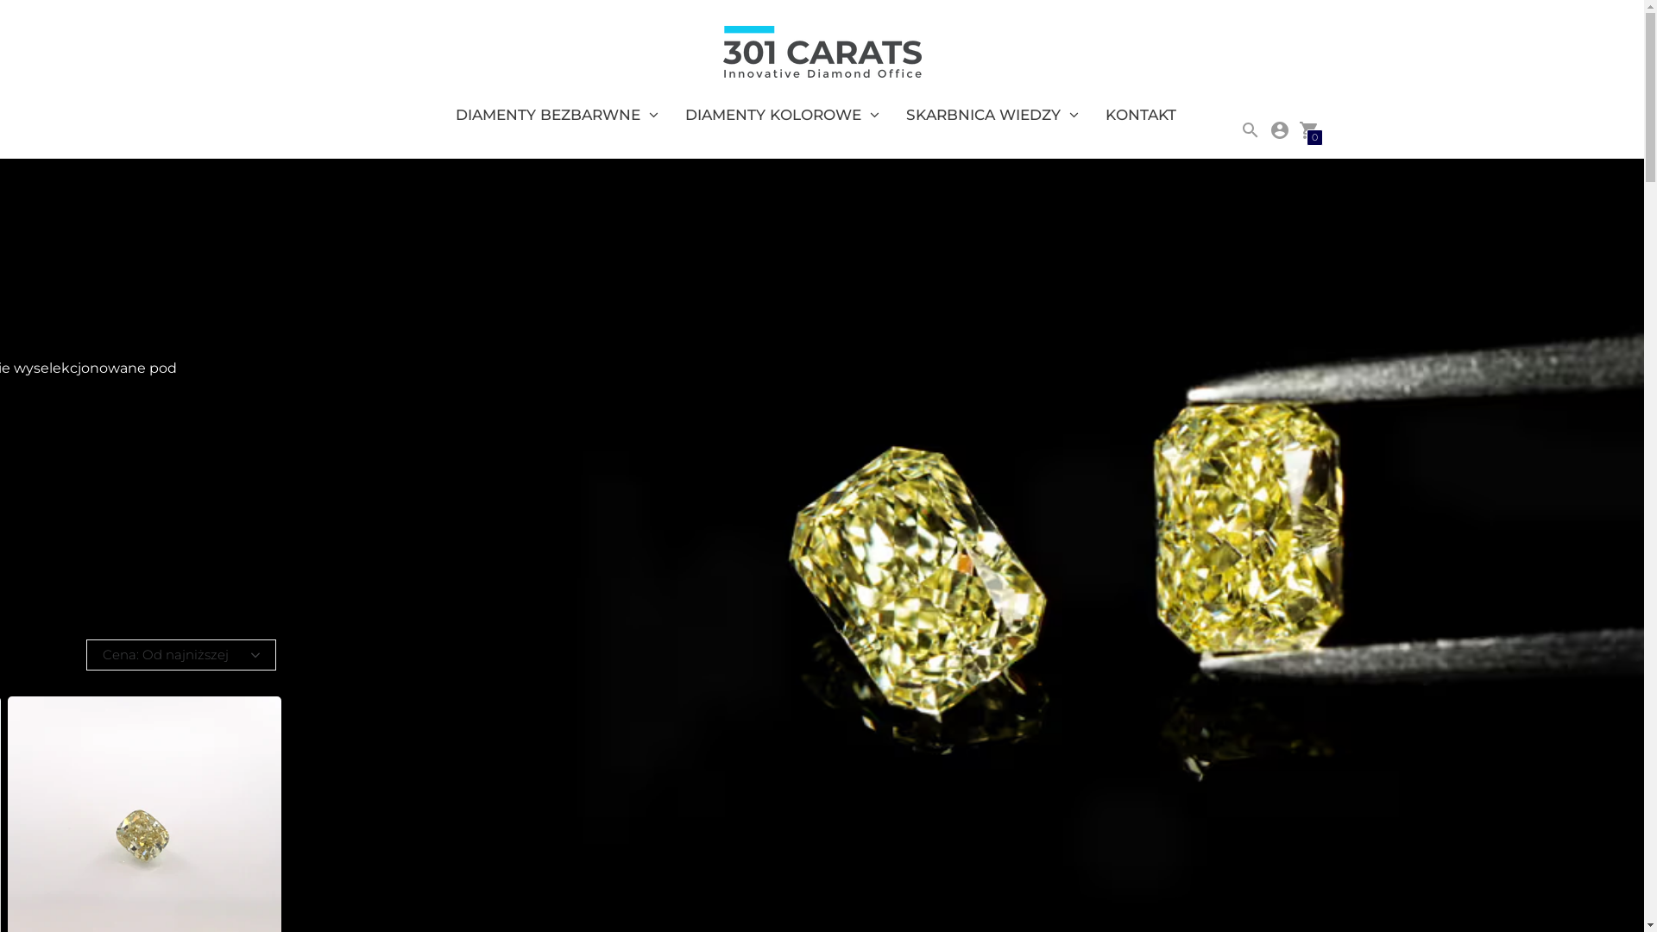  Describe the element at coordinates (1308, 129) in the screenshot. I see `0` at that location.